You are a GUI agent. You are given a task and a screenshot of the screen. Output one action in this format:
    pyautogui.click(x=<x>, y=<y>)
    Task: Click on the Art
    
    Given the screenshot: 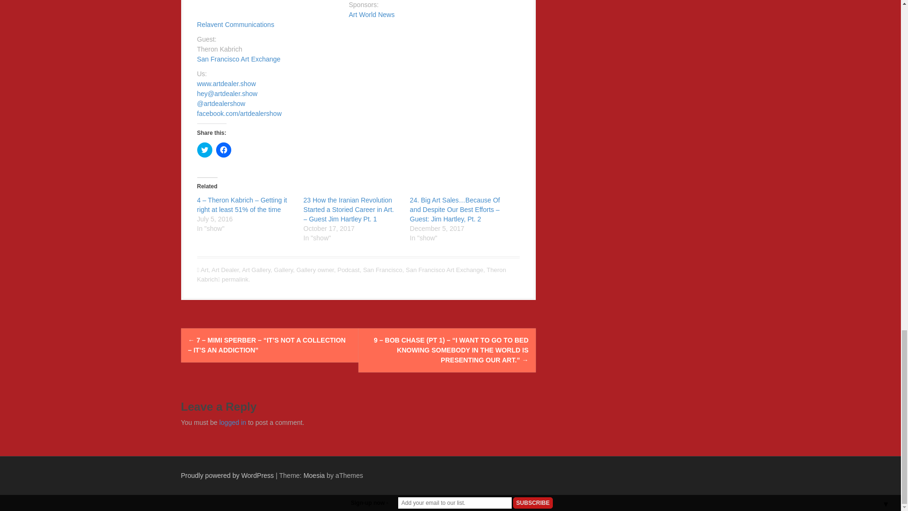 What is the action you would take?
    pyautogui.click(x=204, y=270)
    